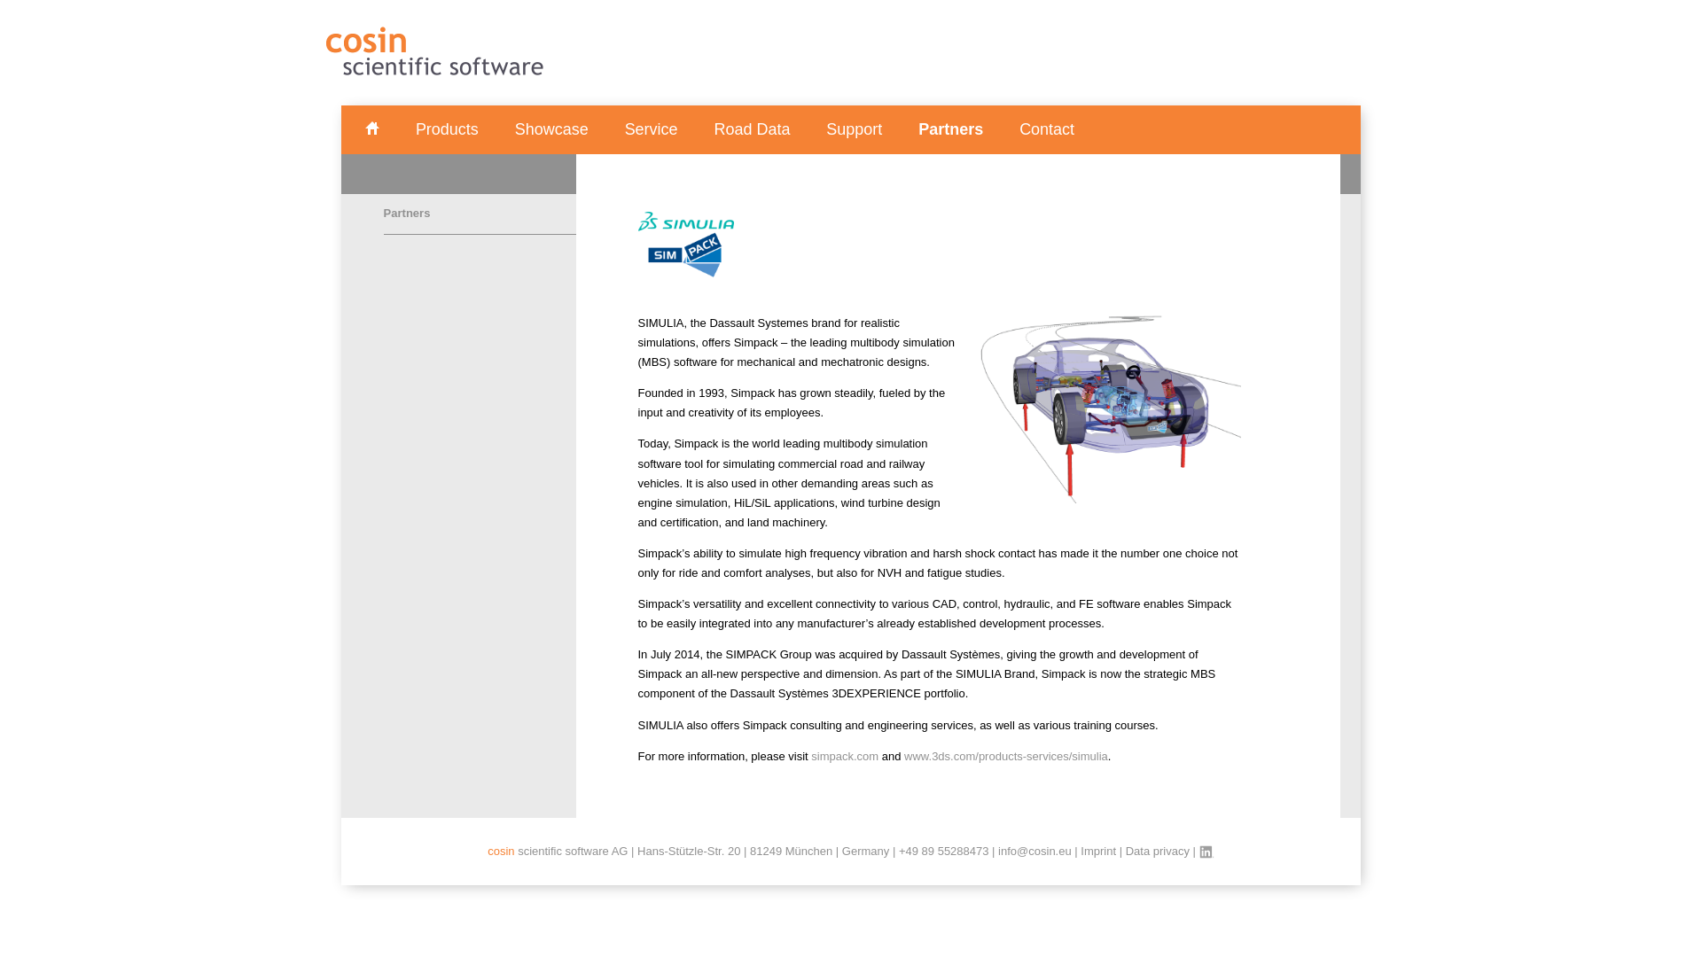 This screenshot has width=1702, height=957. I want to click on Showcase, so click(551, 129).